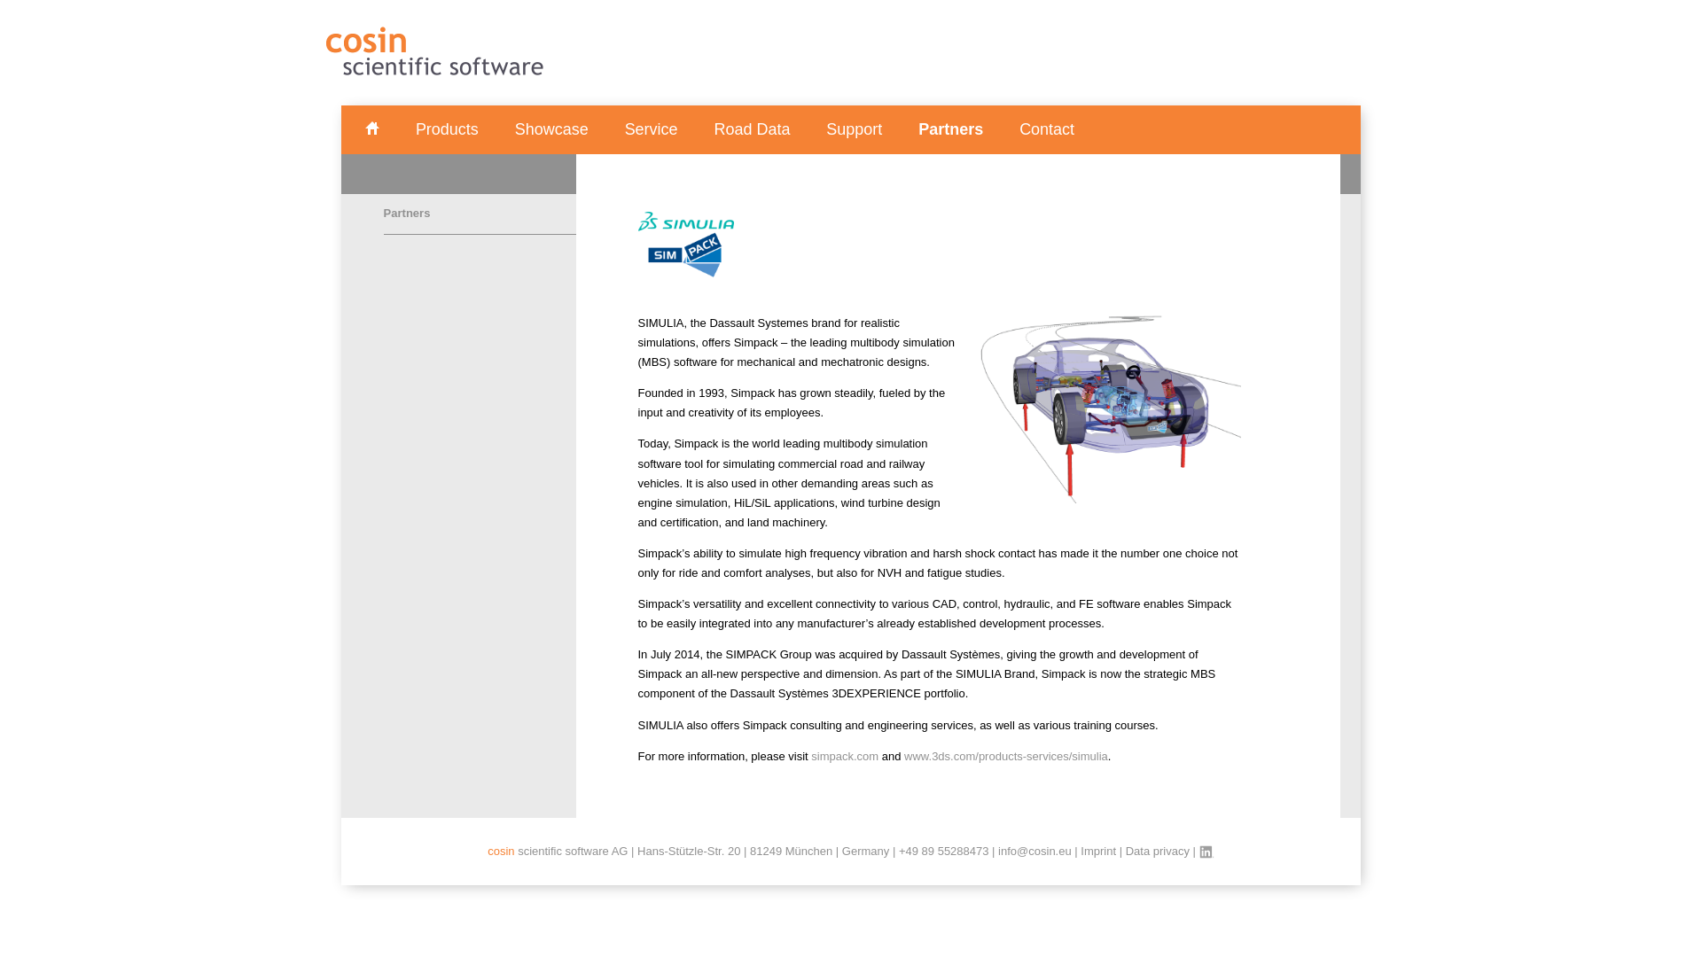 This screenshot has width=1702, height=957. I want to click on Showcase, so click(551, 129).